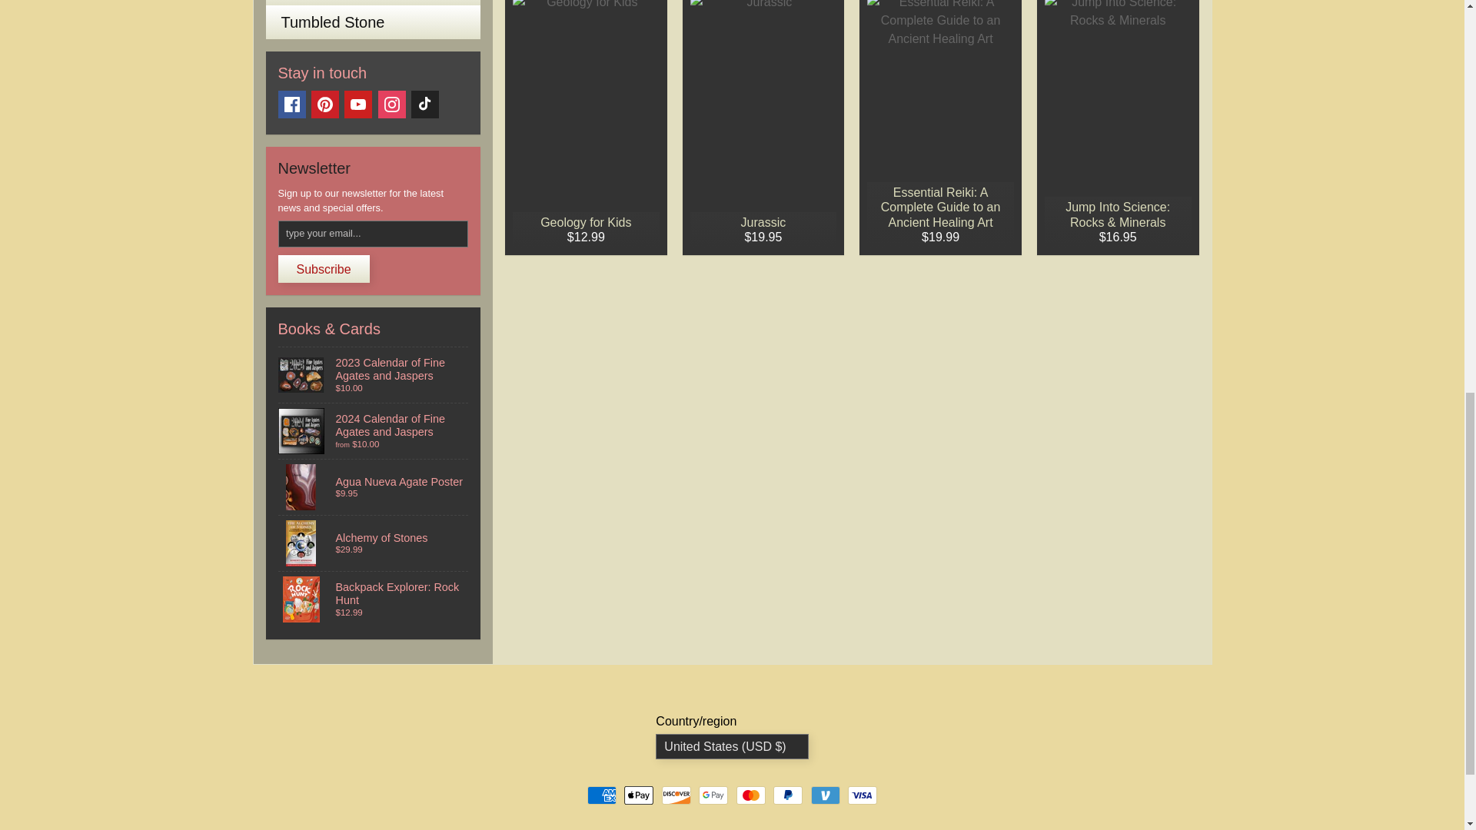 The width and height of the screenshot is (1476, 830). What do you see at coordinates (825, 795) in the screenshot?
I see `Venmo` at bounding box center [825, 795].